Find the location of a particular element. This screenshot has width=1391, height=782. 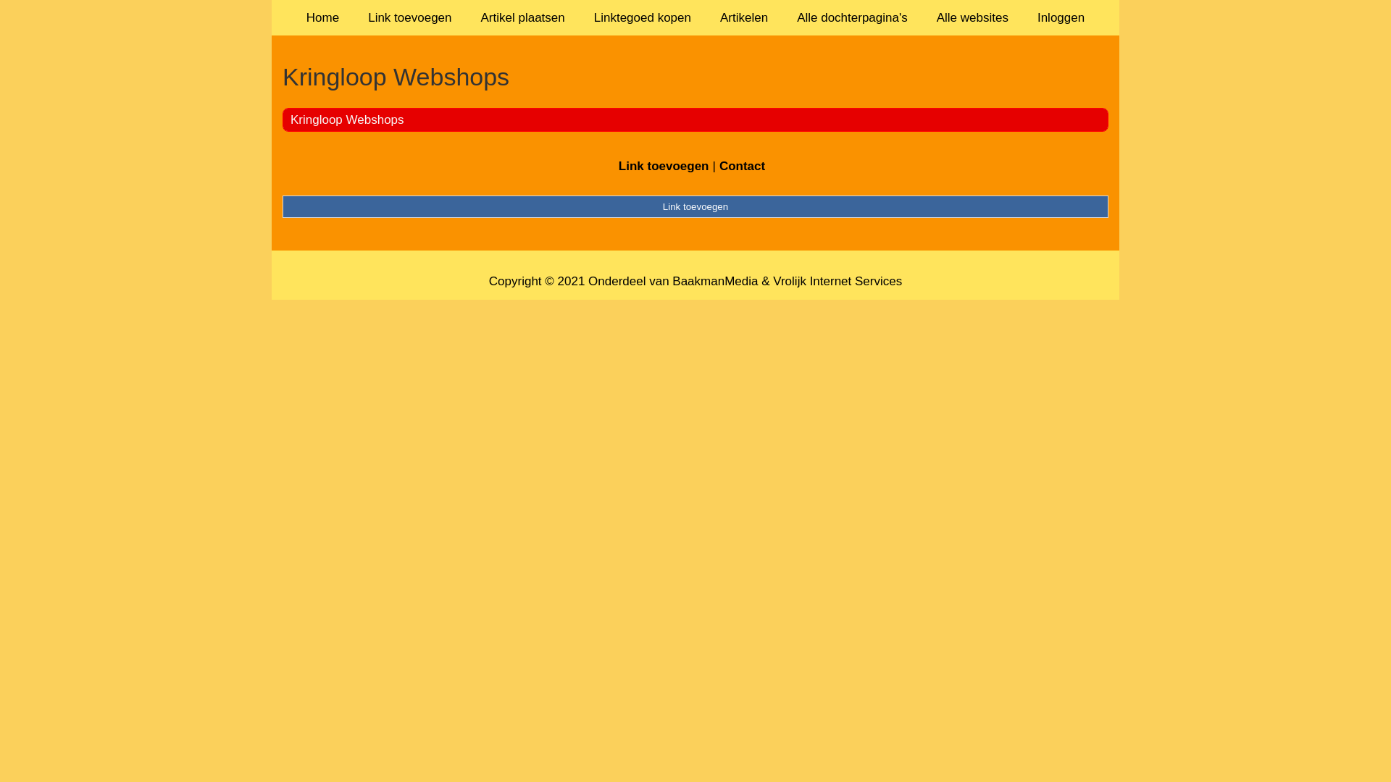

Home is located at coordinates (323, 17).